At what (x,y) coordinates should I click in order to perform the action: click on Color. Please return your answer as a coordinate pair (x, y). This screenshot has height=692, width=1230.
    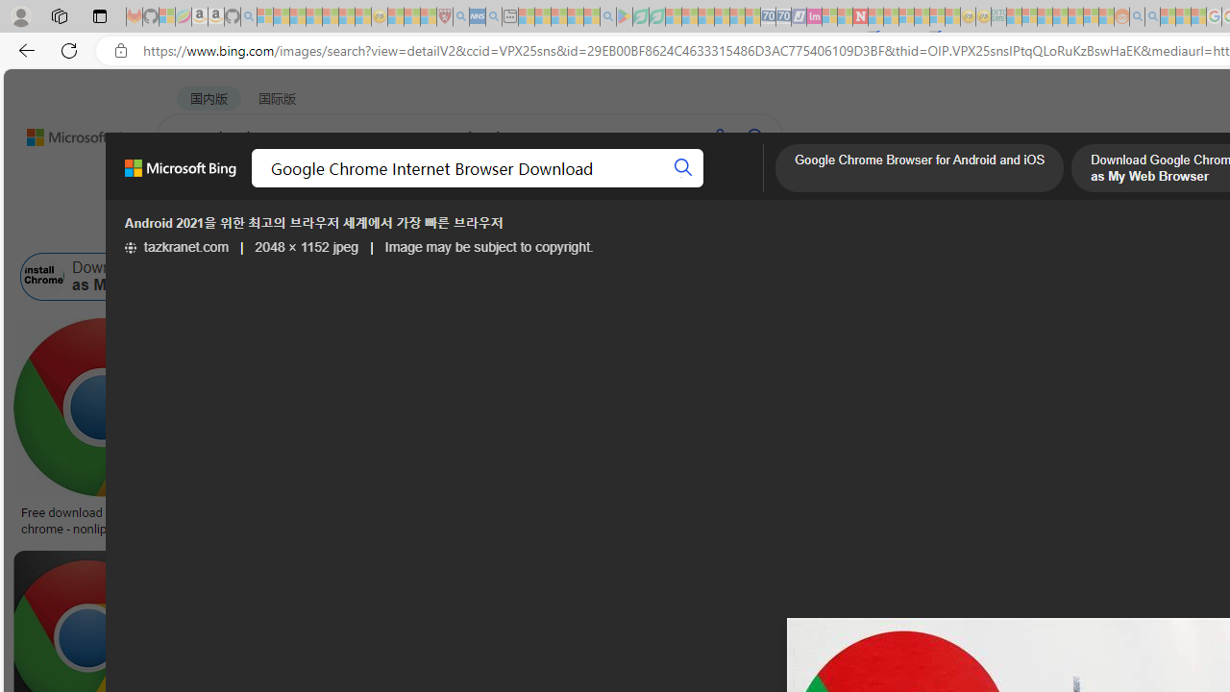
    Looking at the image, I should click on (294, 229).